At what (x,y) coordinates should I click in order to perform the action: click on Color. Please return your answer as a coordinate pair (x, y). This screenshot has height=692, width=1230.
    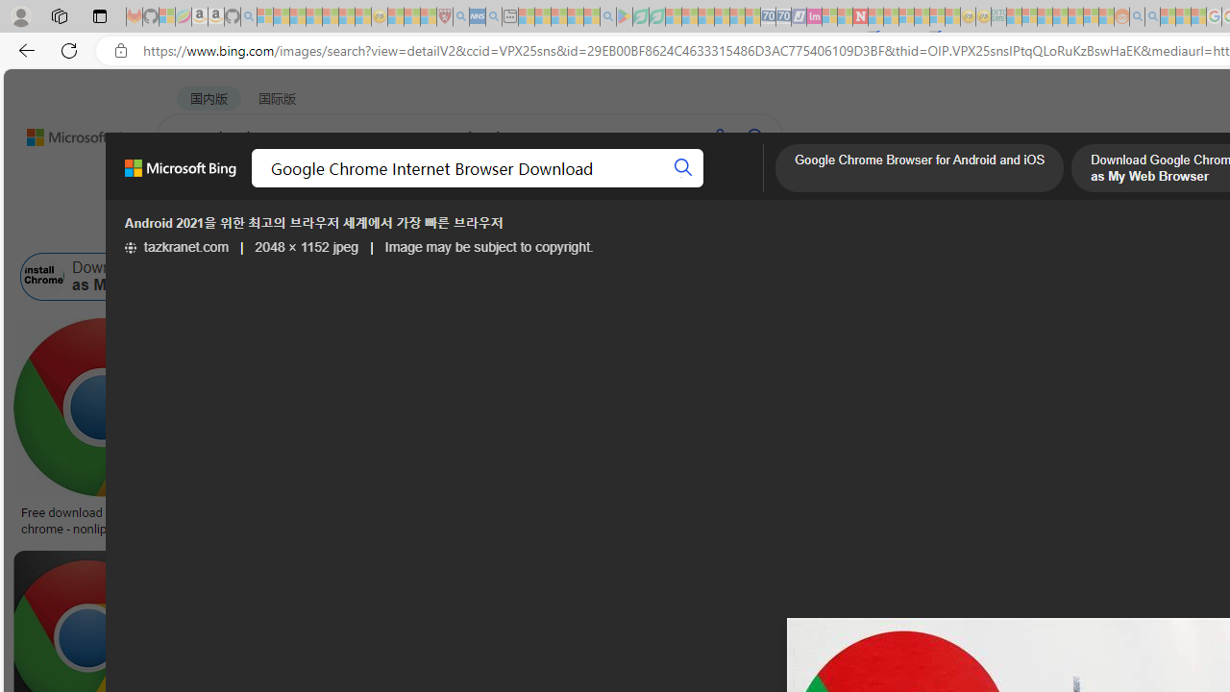
    Looking at the image, I should click on (294, 229).